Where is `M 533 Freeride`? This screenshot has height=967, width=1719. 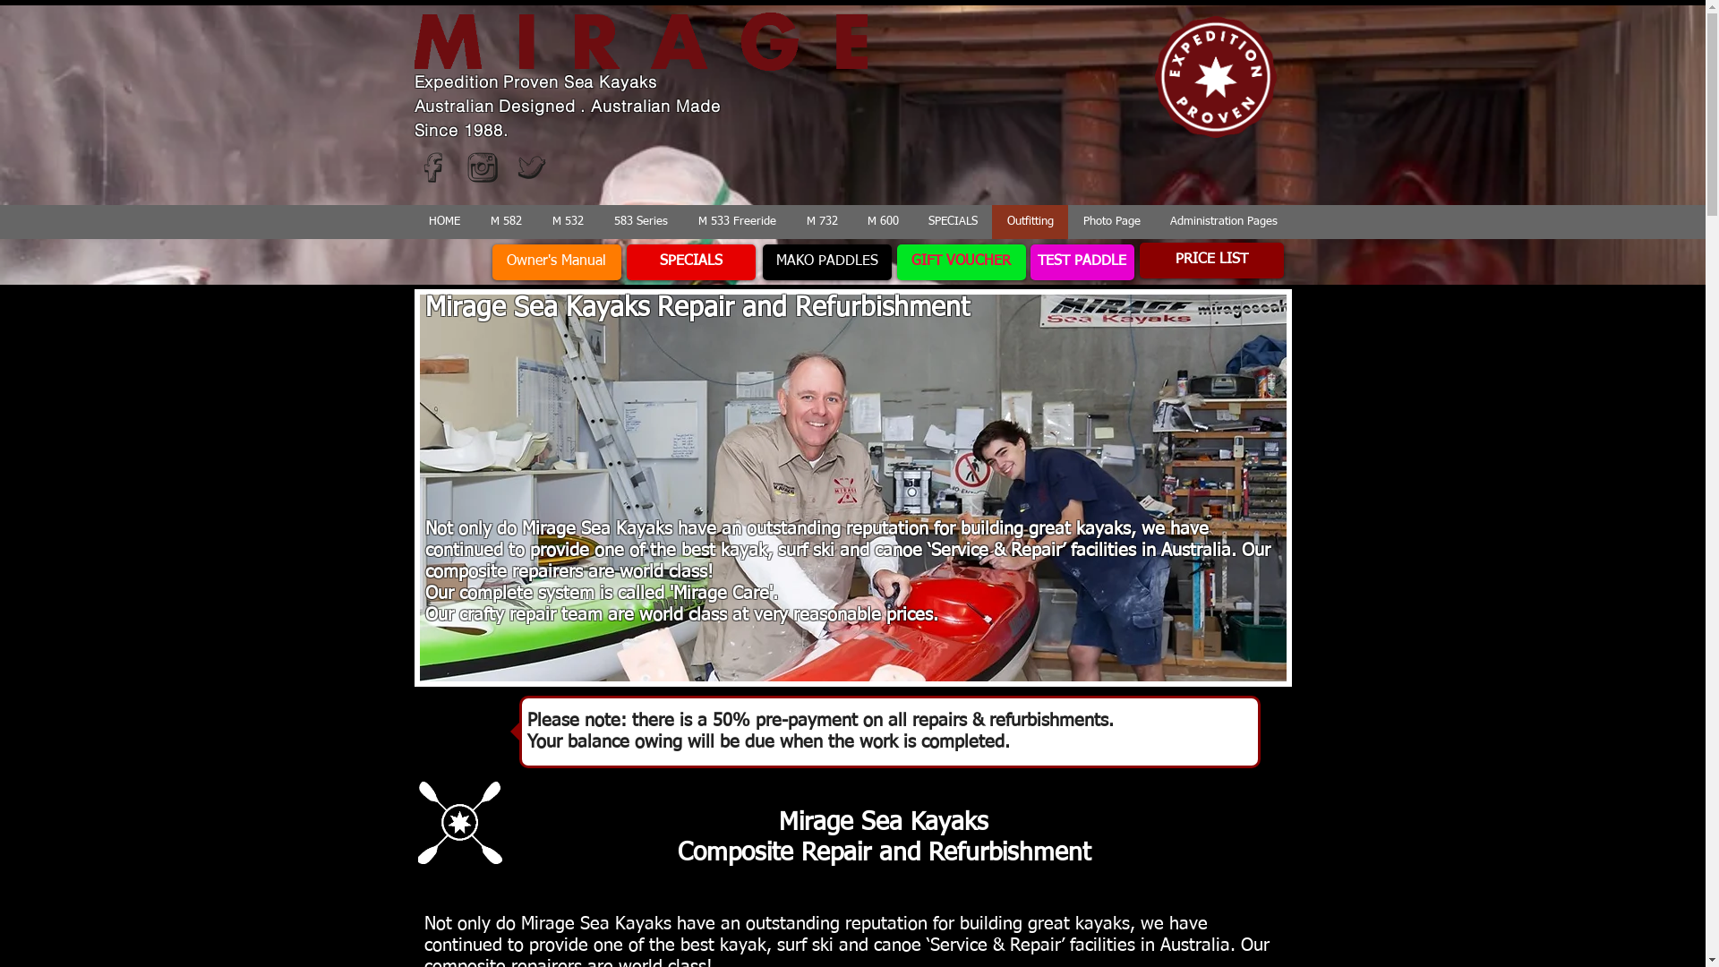
M 533 Freeride is located at coordinates (736, 222).